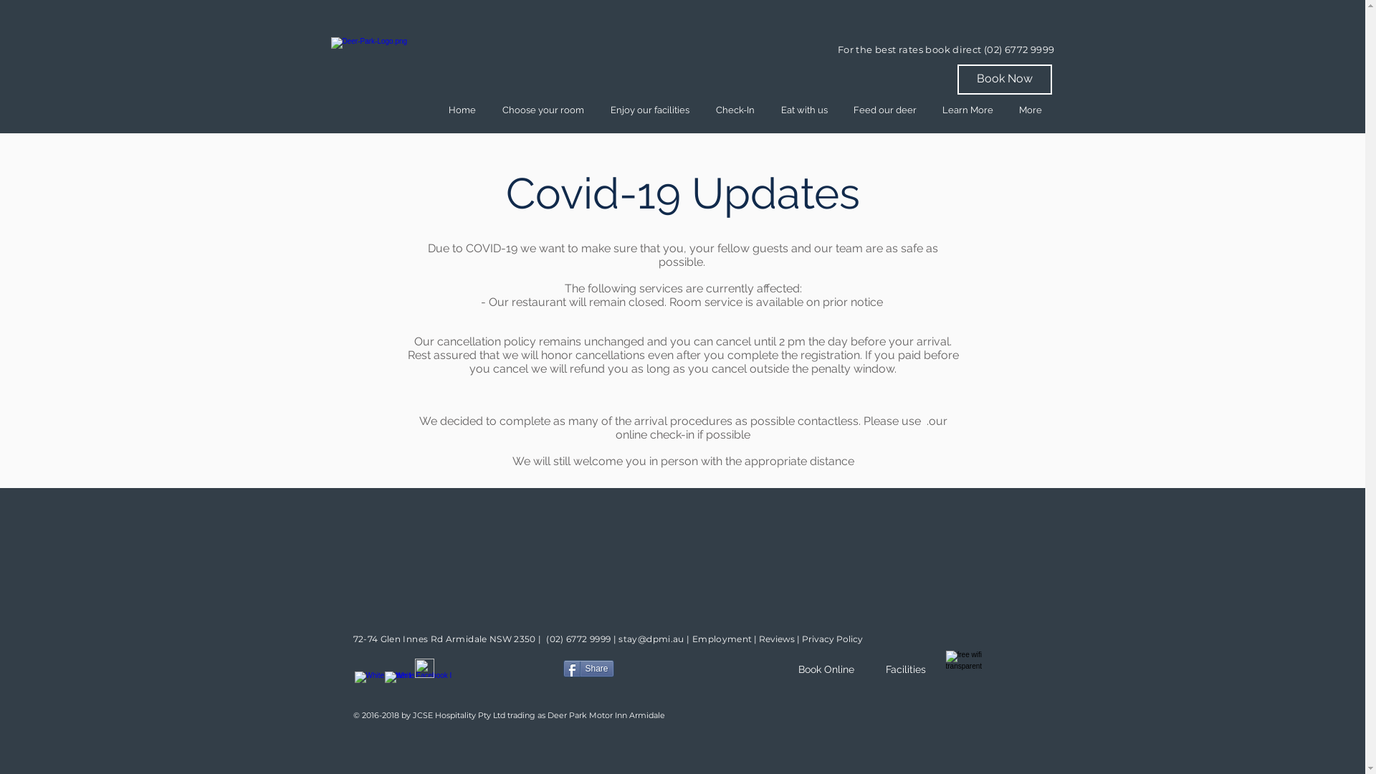 The image size is (1376, 774). What do you see at coordinates (722, 639) in the screenshot?
I see `Employment` at bounding box center [722, 639].